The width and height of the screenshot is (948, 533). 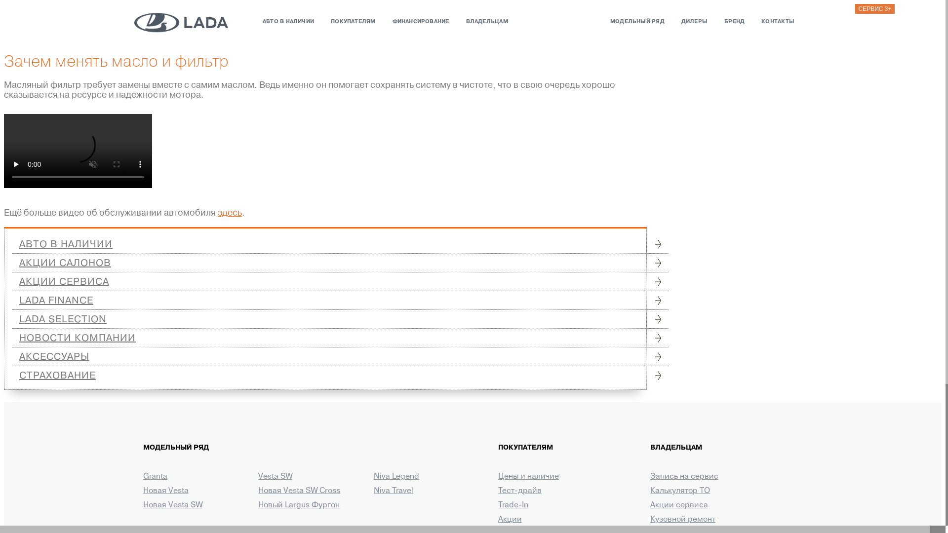 I want to click on Vesta SW, so click(x=276, y=477).